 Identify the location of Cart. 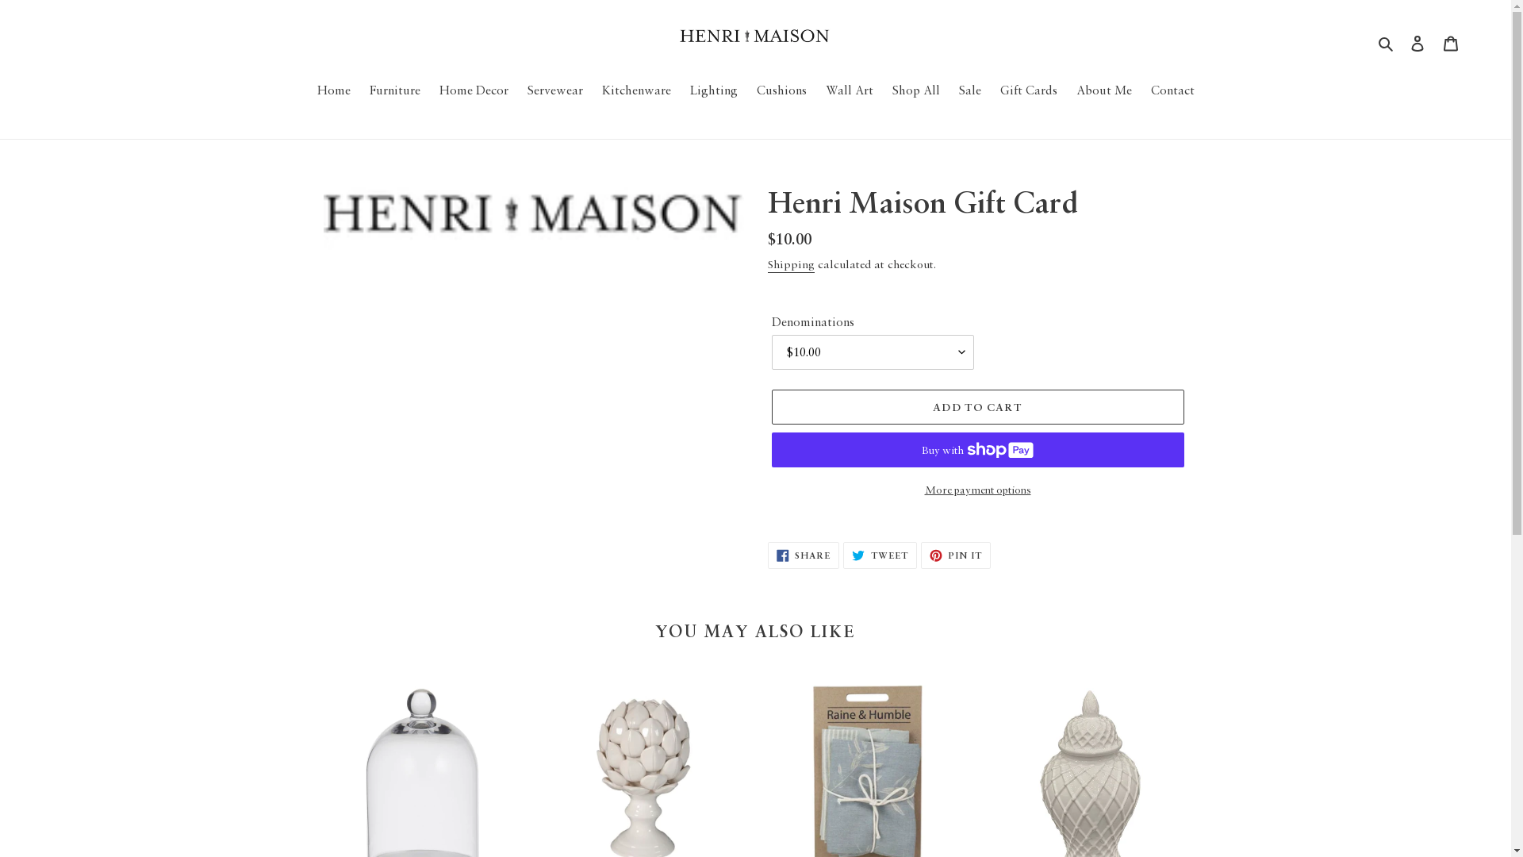
(1451, 41).